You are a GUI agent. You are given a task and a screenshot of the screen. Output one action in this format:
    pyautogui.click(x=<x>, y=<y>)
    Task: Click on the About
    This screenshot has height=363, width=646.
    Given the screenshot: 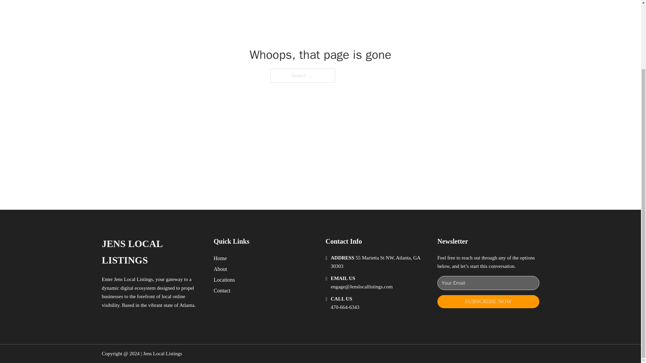 What is the action you would take?
    pyautogui.click(x=220, y=269)
    